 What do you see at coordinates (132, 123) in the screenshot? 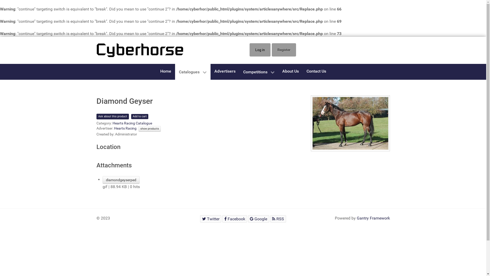
I see `Hearts Racing Catalogue` at bounding box center [132, 123].